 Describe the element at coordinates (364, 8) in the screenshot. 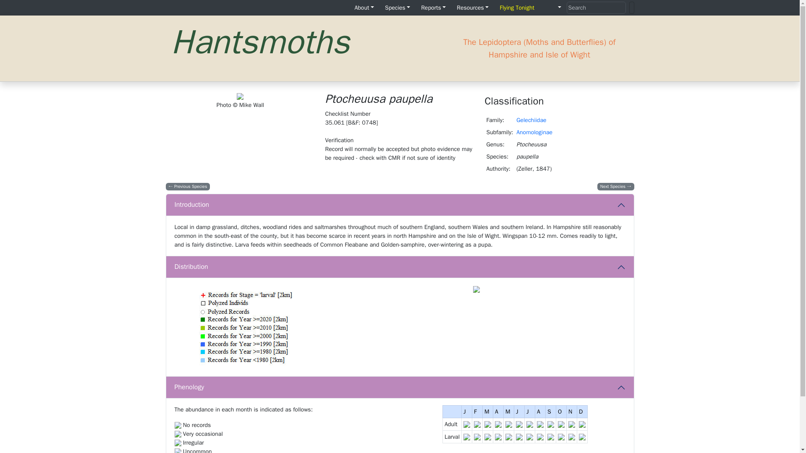

I see `About` at that location.